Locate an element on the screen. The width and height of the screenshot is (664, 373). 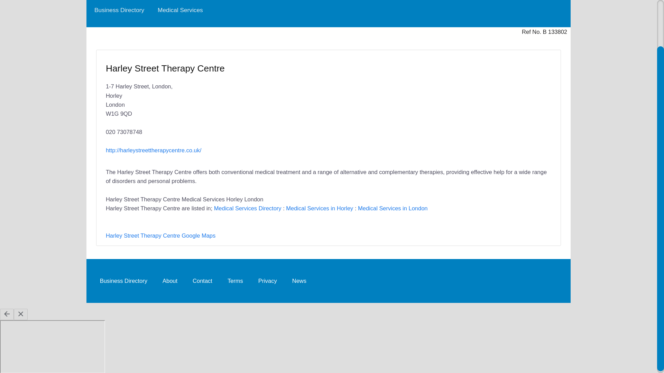
Medical Services is located at coordinates (180, 10).